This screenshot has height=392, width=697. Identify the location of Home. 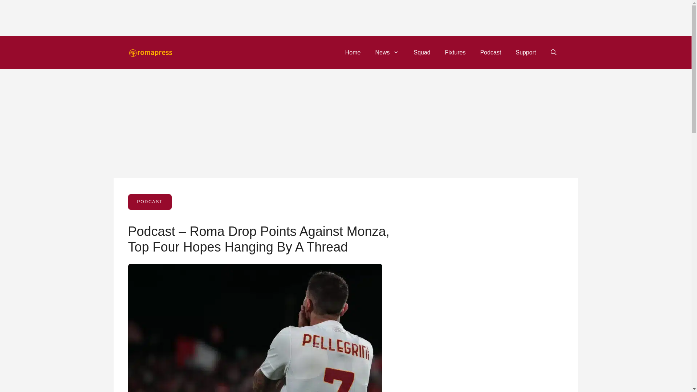
(353, 52).